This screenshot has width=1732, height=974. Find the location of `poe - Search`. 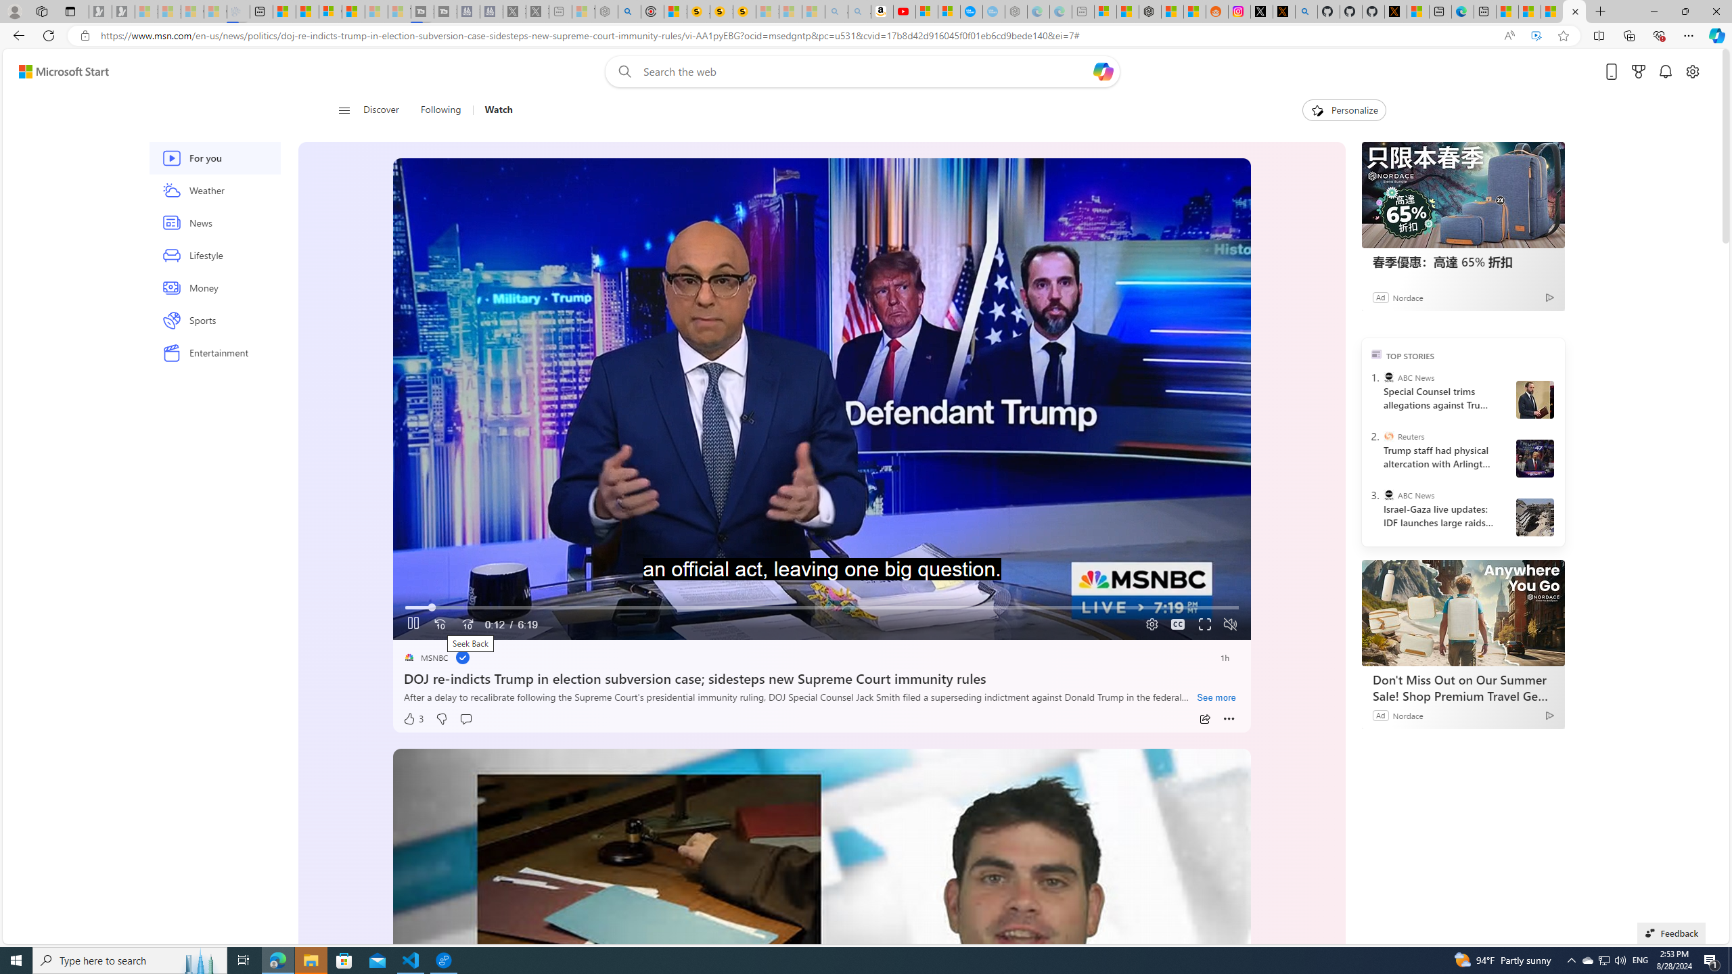

poe - Search is located at coordinates (629, 11).